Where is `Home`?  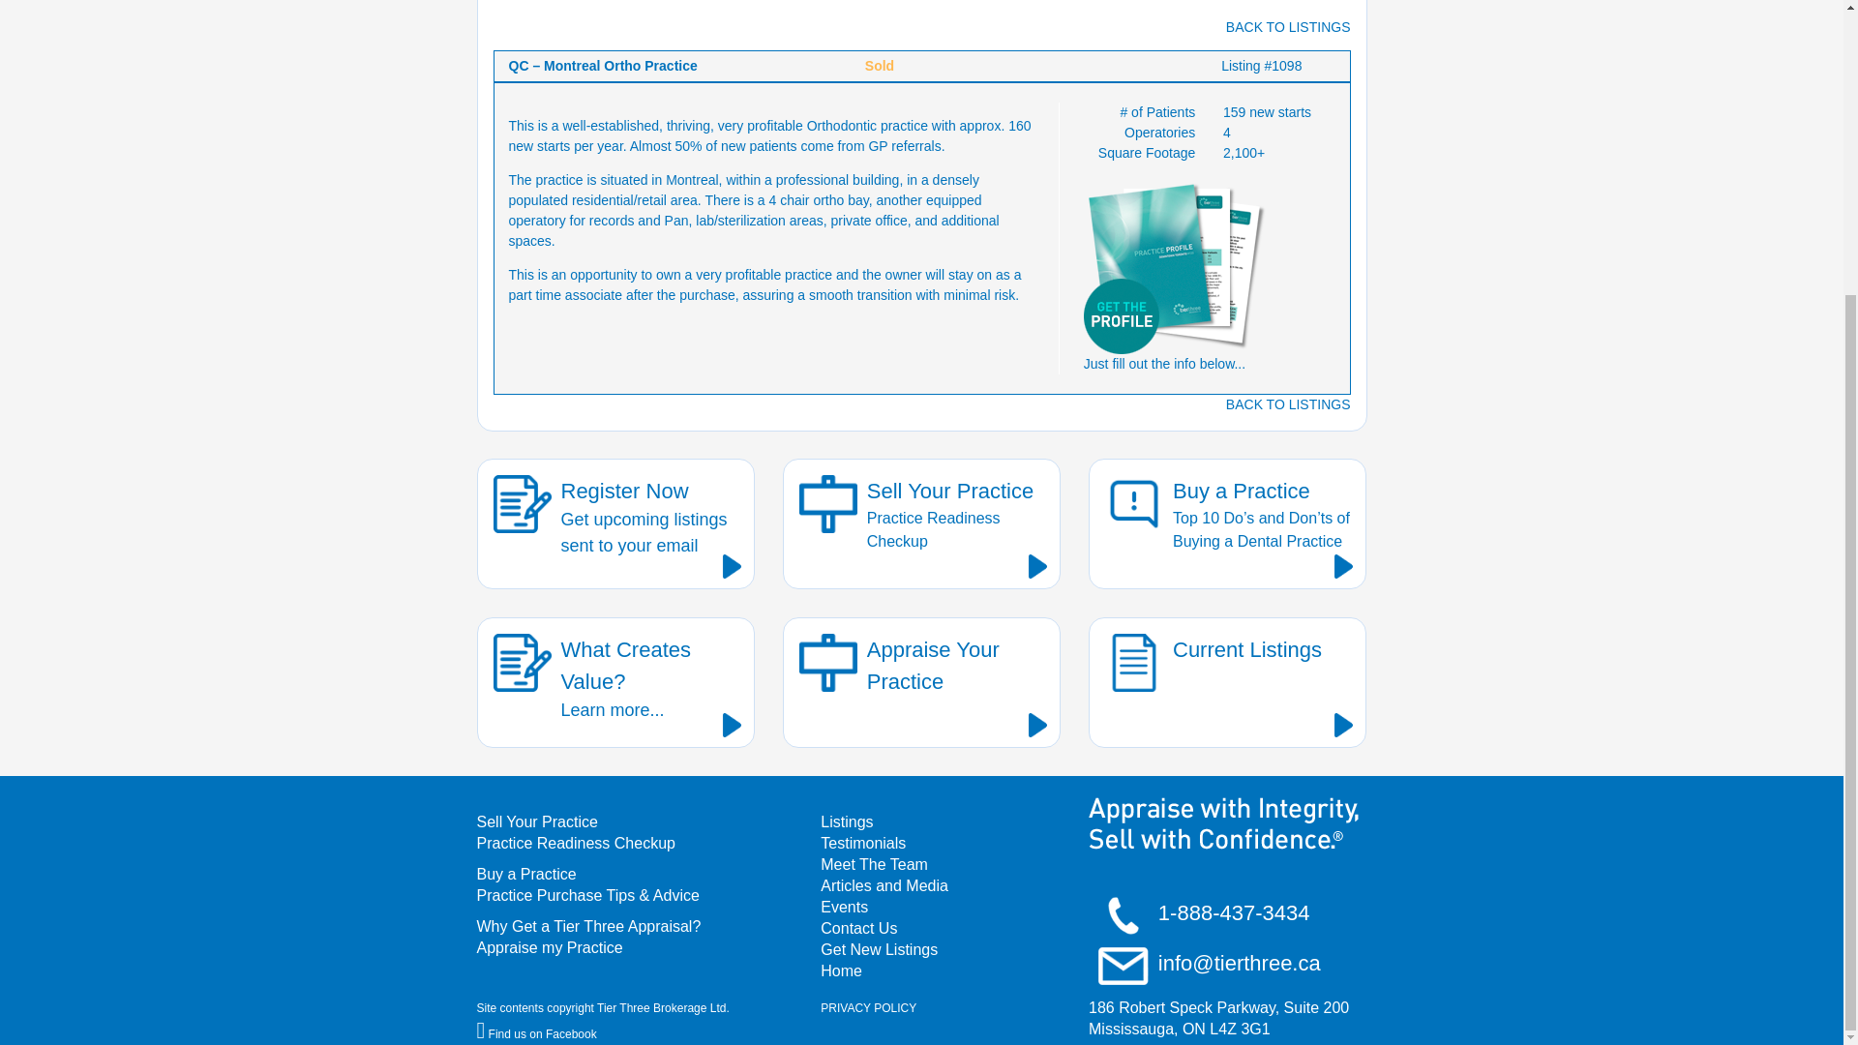 Home is located at coordinates (974, 971).